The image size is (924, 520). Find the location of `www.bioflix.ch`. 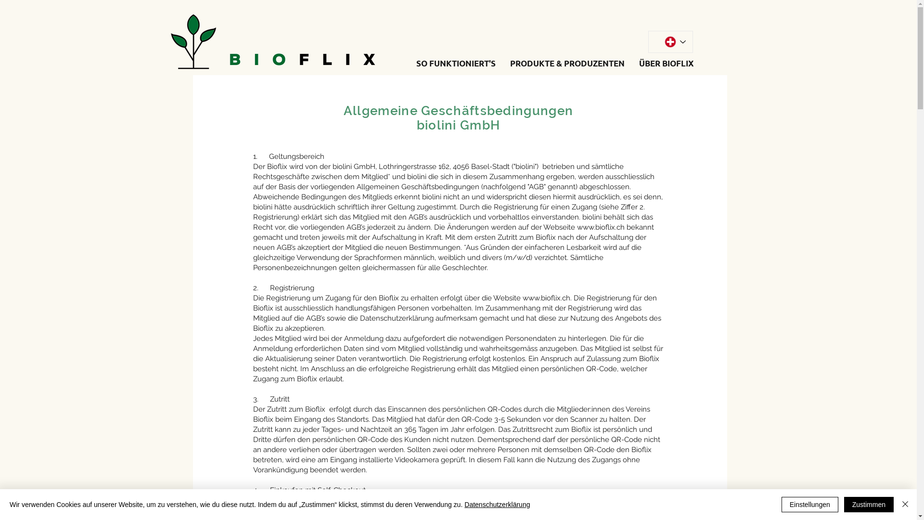

www.bioflix.ch is located at coordinates (601, 227).